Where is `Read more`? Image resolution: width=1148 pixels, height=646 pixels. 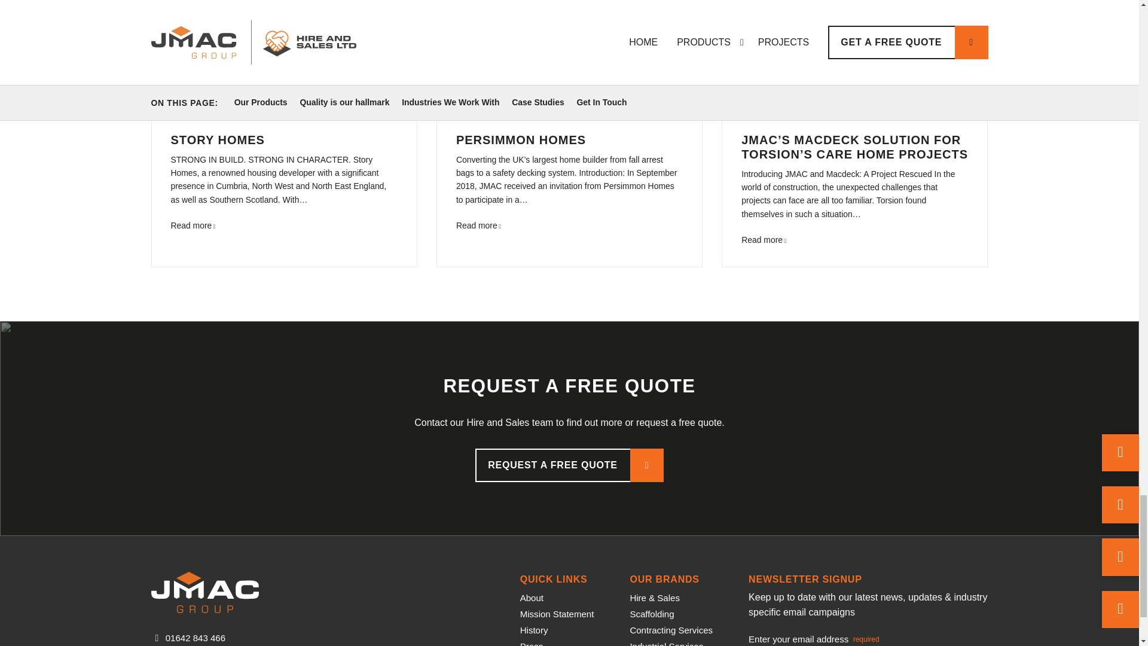
Read more is located at coordinates (193, 225).